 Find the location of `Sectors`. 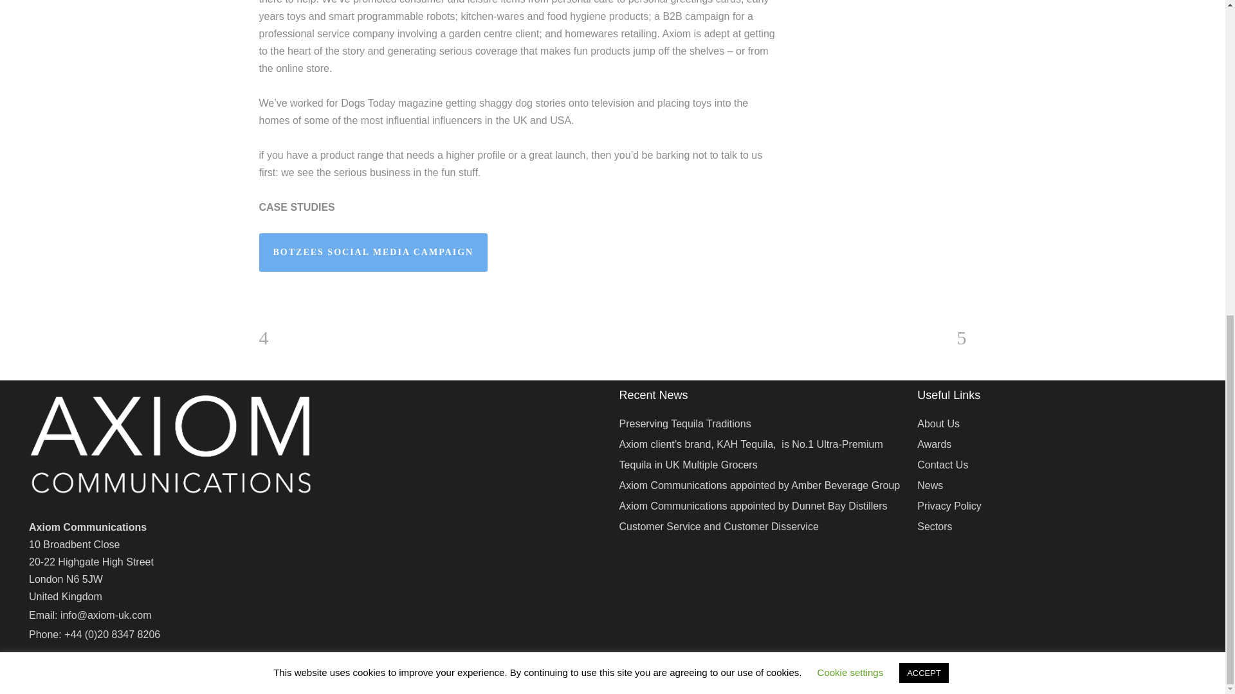

Sectors is located at coordinates (1057, 526).